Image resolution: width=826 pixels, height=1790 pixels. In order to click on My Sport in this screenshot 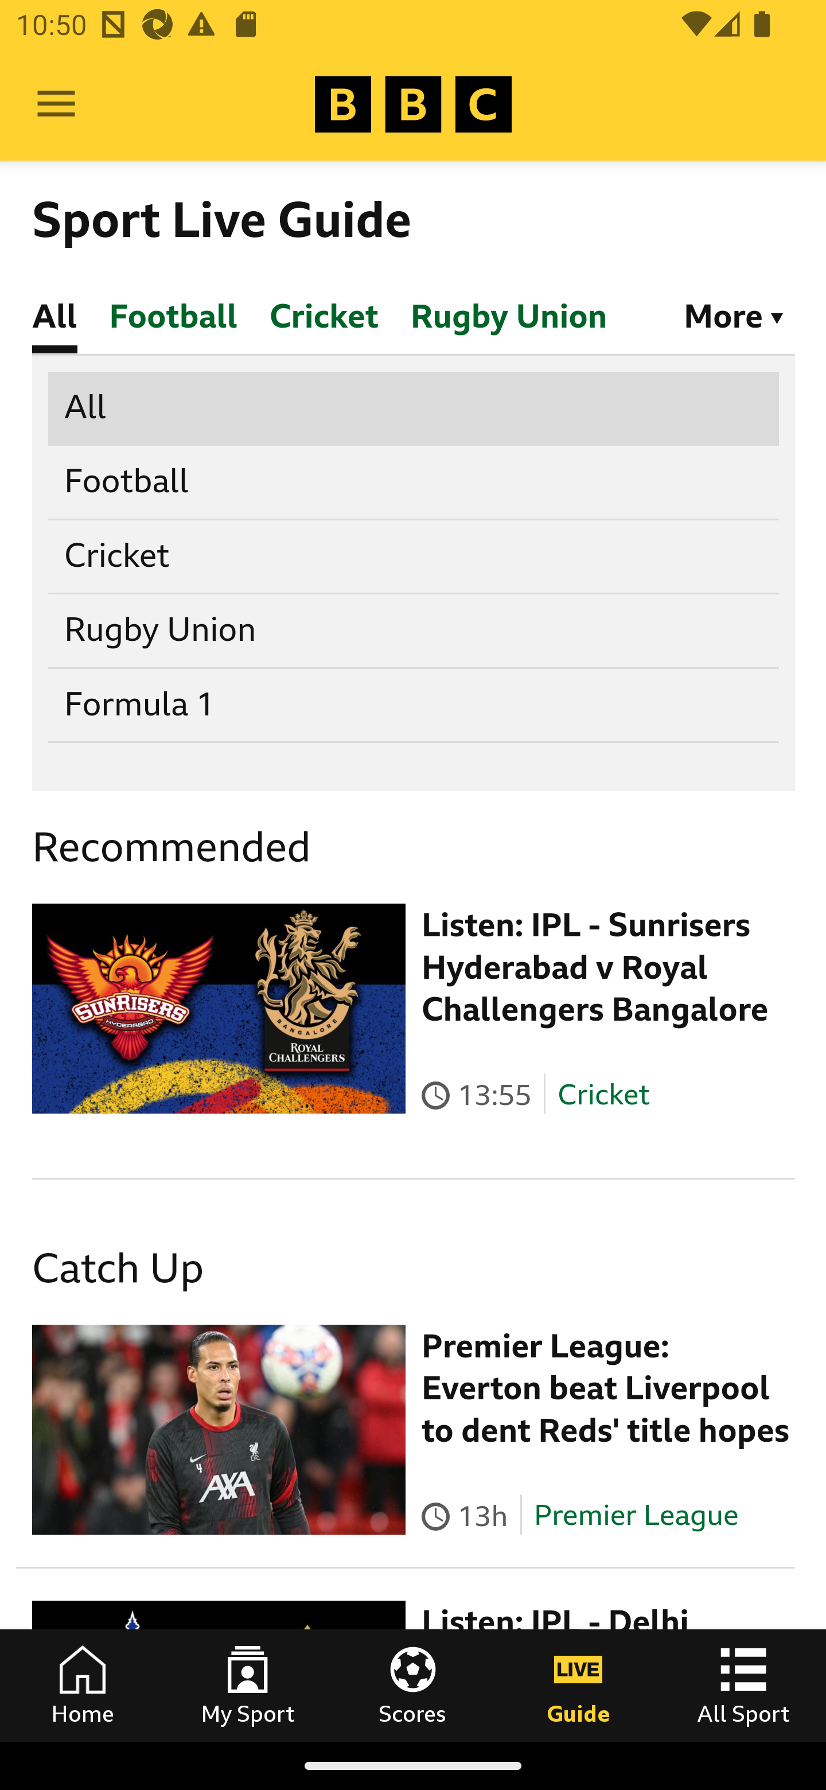, I will do `click(248, 1685)`.